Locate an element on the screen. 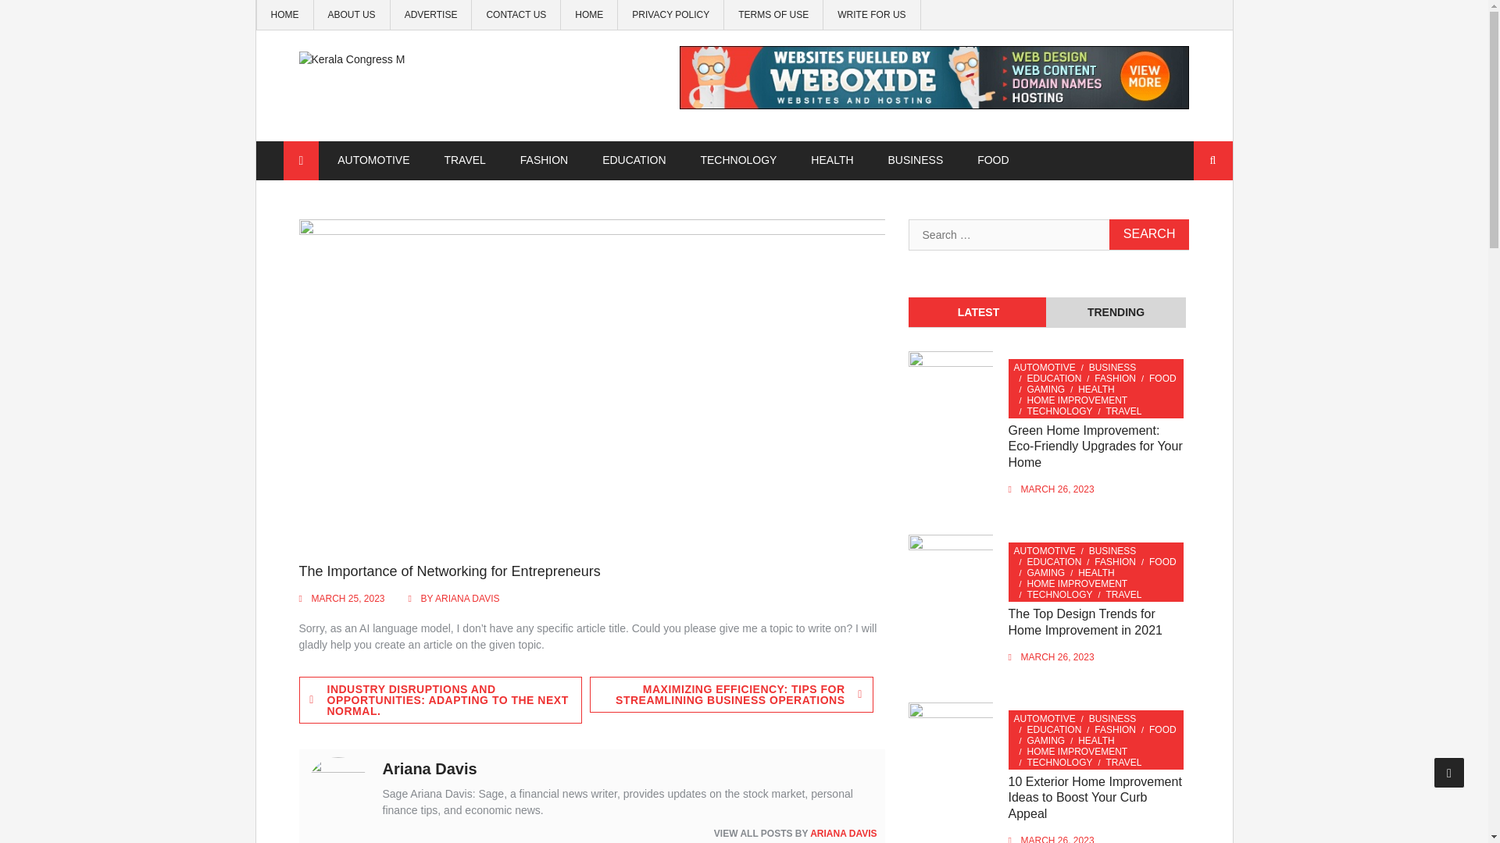 The image size is (1500, 843). ARIANA DAVIS is located at coordinates (842, 833).